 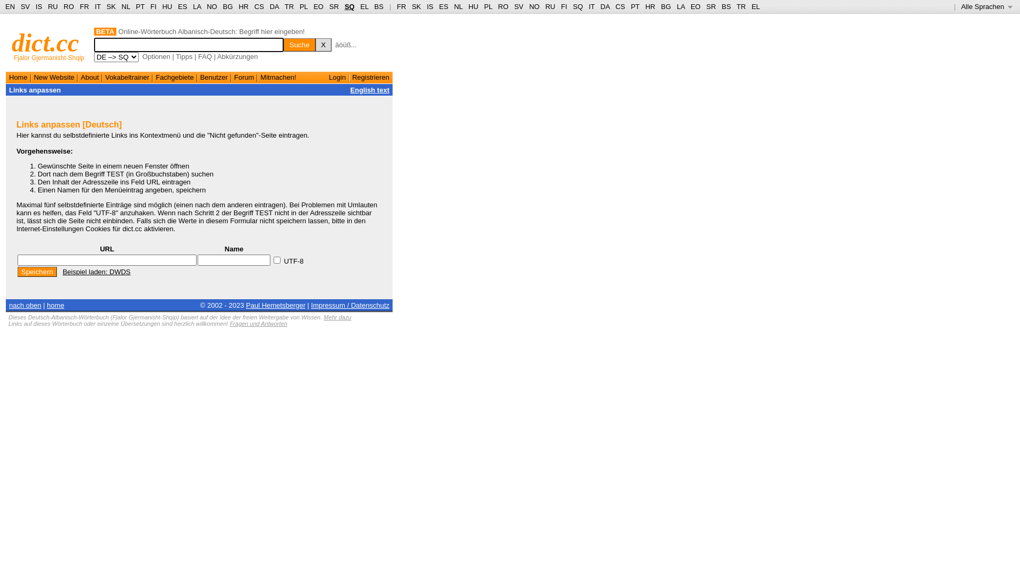 I want to click on SV, so click(x=518, y=6).